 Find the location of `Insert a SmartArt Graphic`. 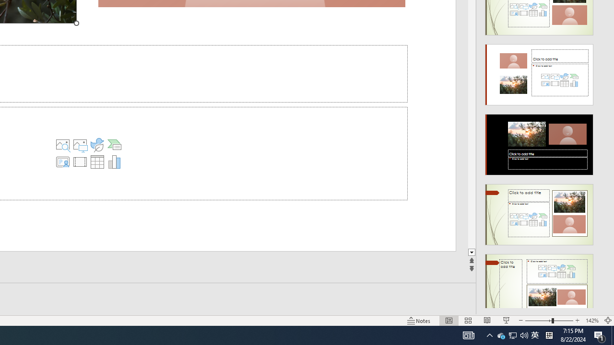

Insert a SmartArt Graphic is located at coordinates (114, 145).